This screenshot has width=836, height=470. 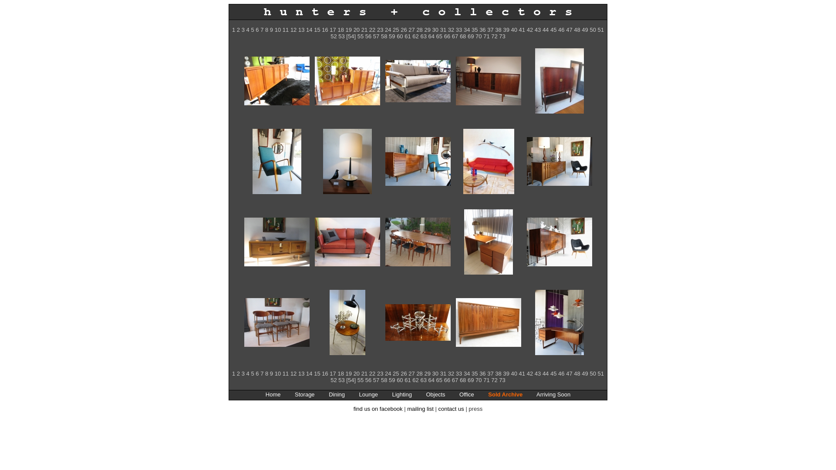 What do you see at coordinates (482, 30) in the screenshot?
I see `36` at bounding box center [482, 30].